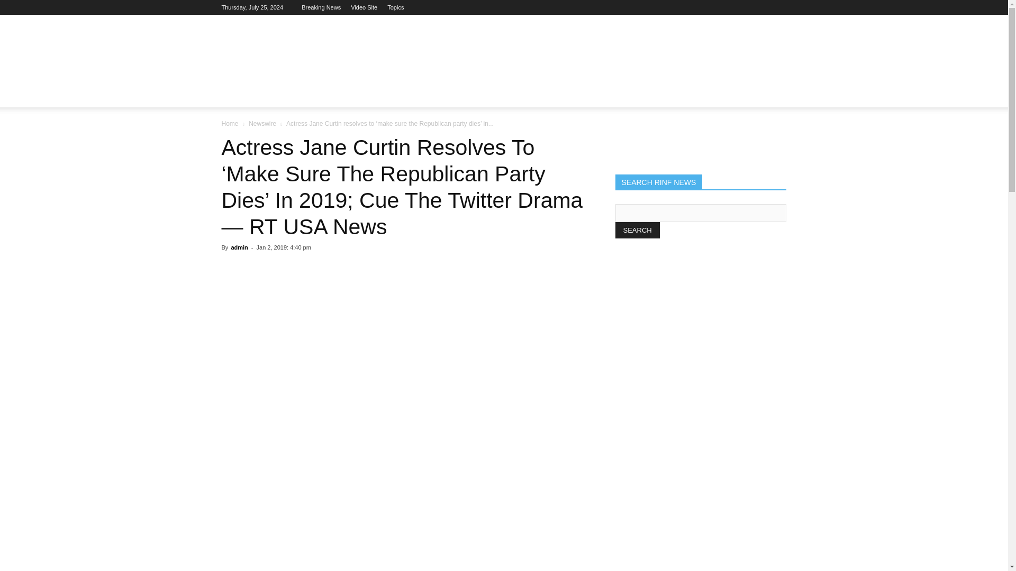 The height and width of the screenshot is (571, 1016). I want to click on Breaking News, so click(321, 7).